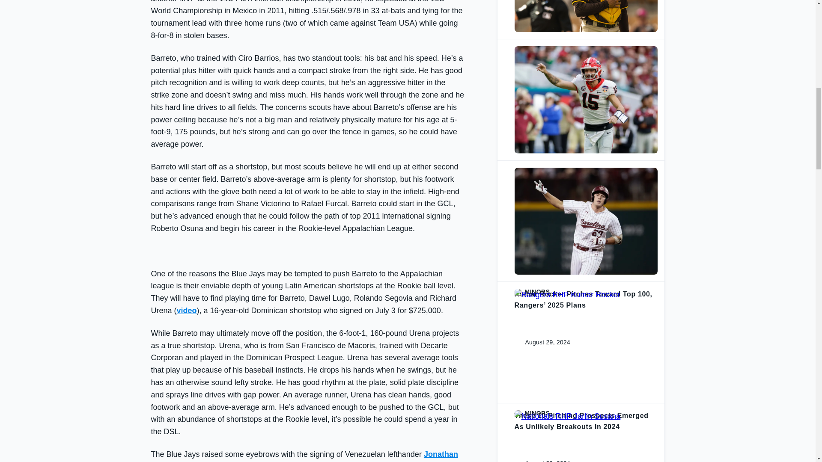 The width and height of the screenshot is (822, 462). What do you see at coordinates (541, 221) in the screenshot?
I see `Post date` at bounding box center [541, 221].